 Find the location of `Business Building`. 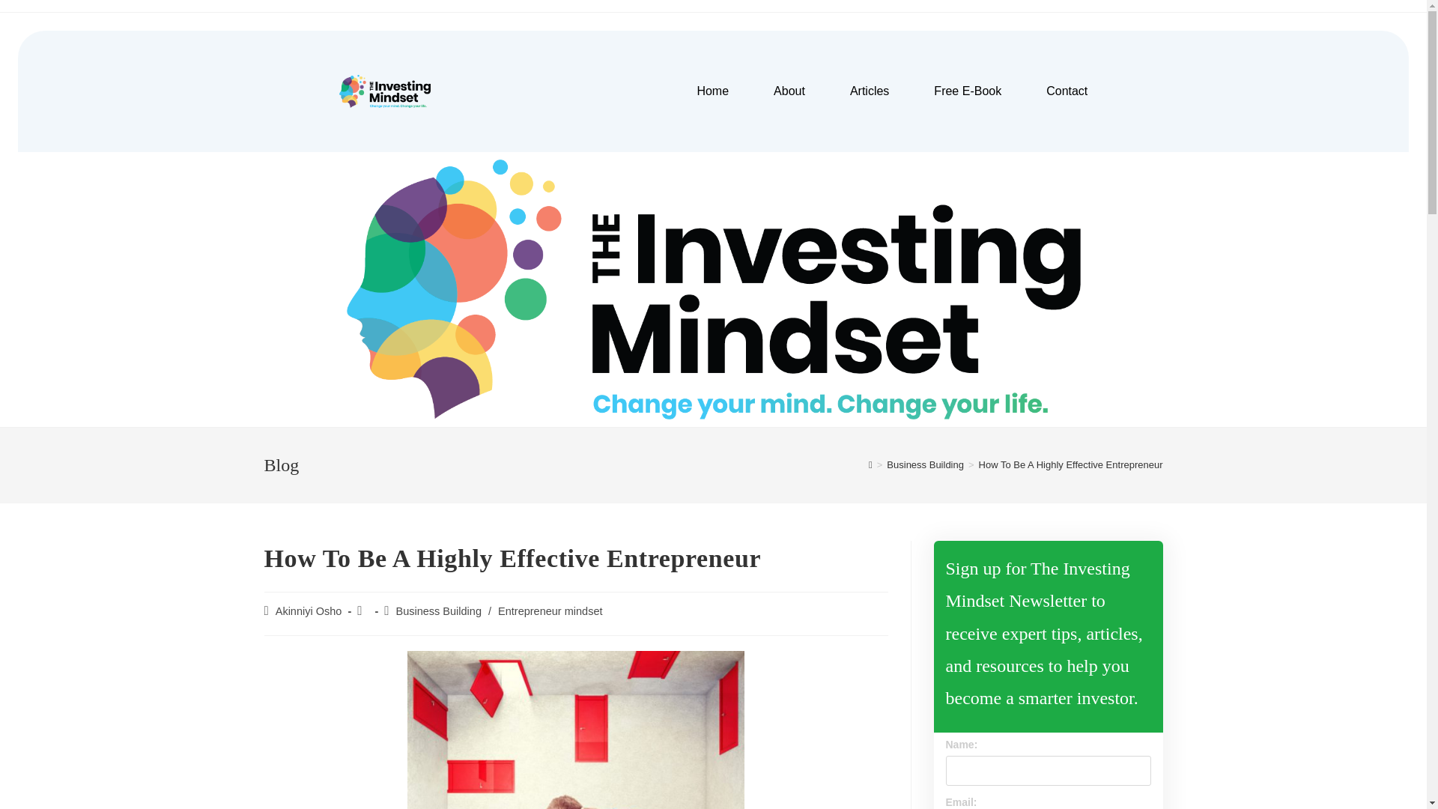

Business Building is located at coordinates (925, 464).